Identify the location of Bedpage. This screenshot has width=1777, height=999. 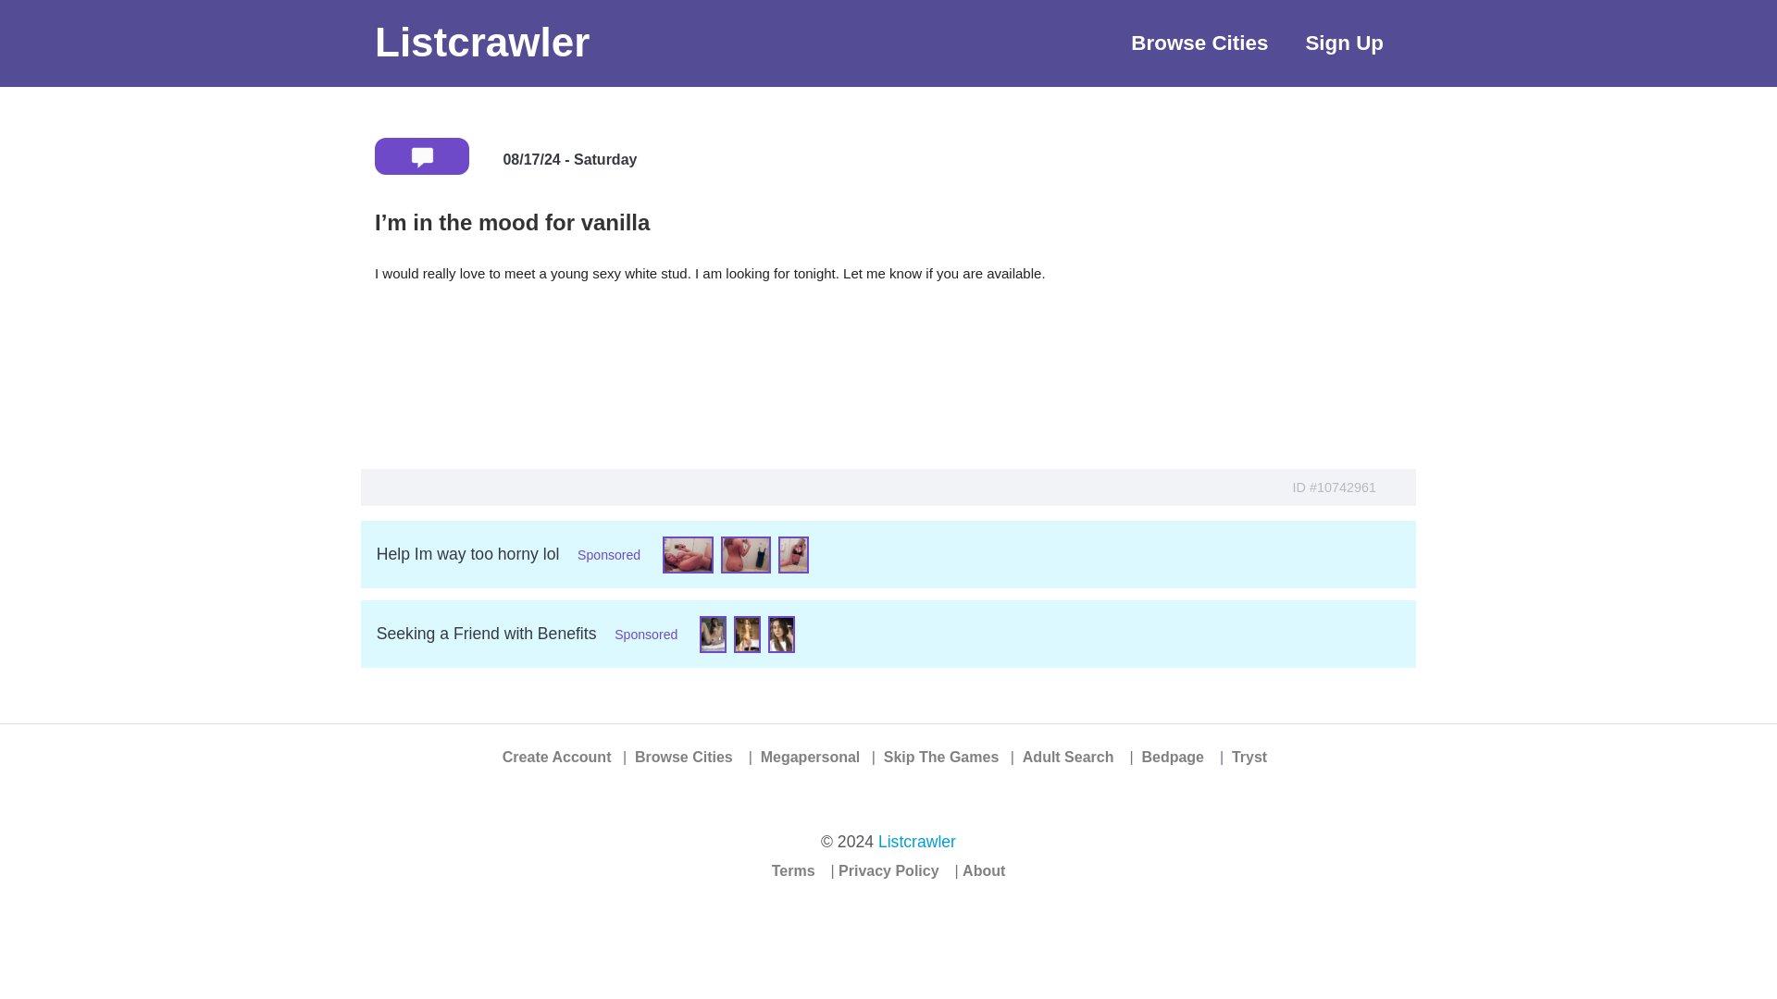
(1172, 757).